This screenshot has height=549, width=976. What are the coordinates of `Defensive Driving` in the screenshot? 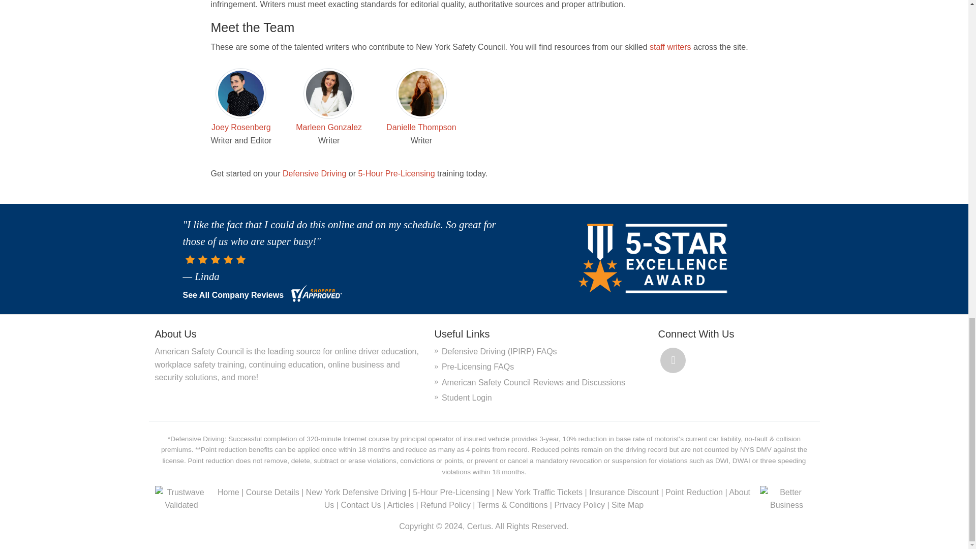 It's located at (314, 173).